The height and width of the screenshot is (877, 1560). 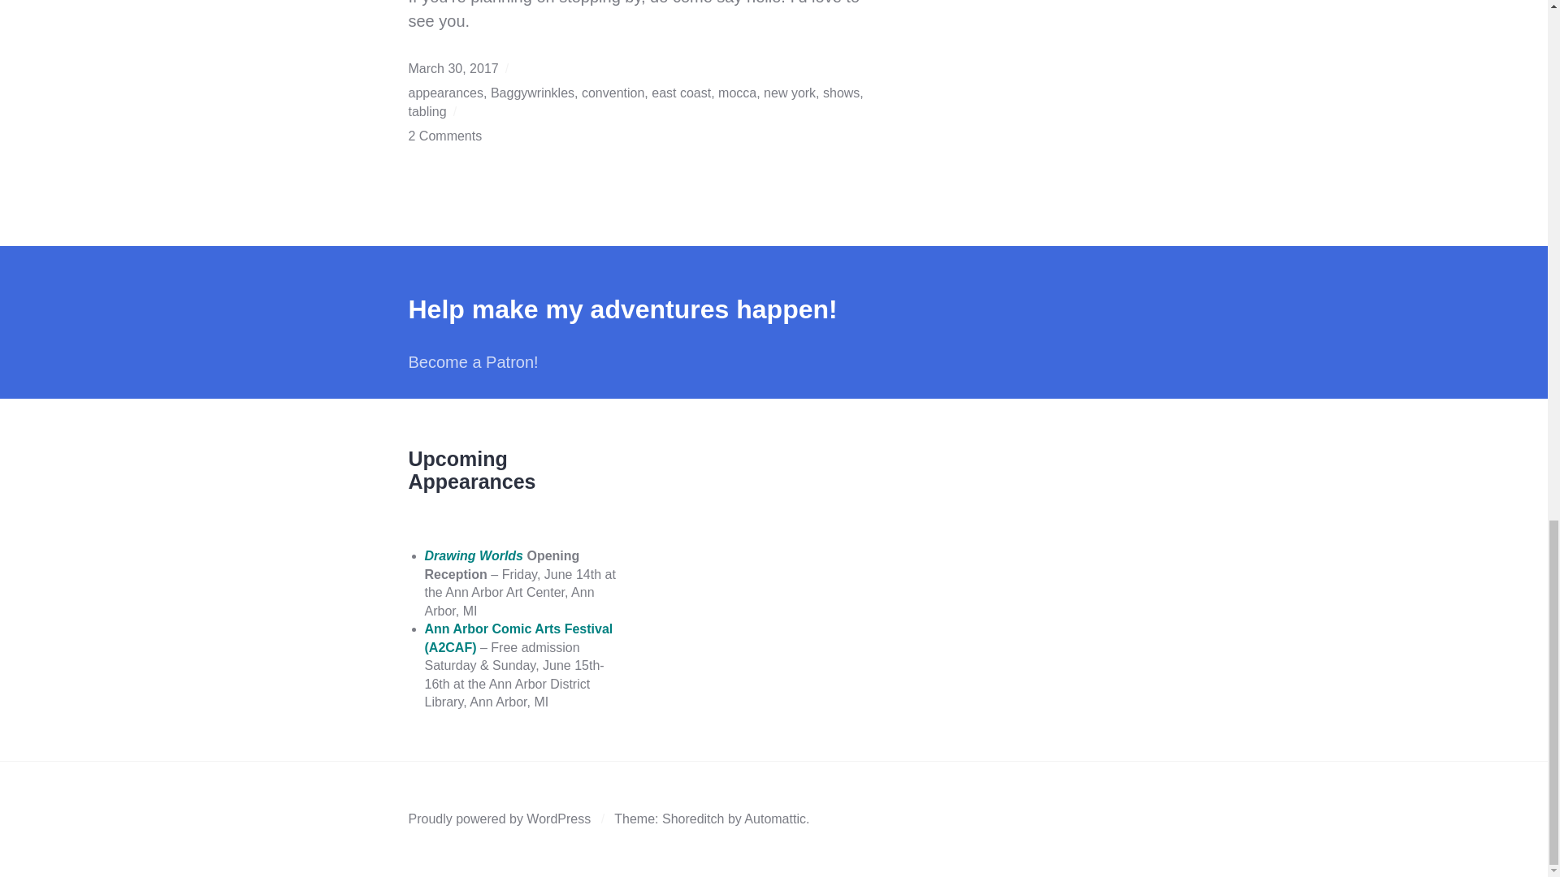 I want to click on Become a Patron!, so click(x=473, y=361).